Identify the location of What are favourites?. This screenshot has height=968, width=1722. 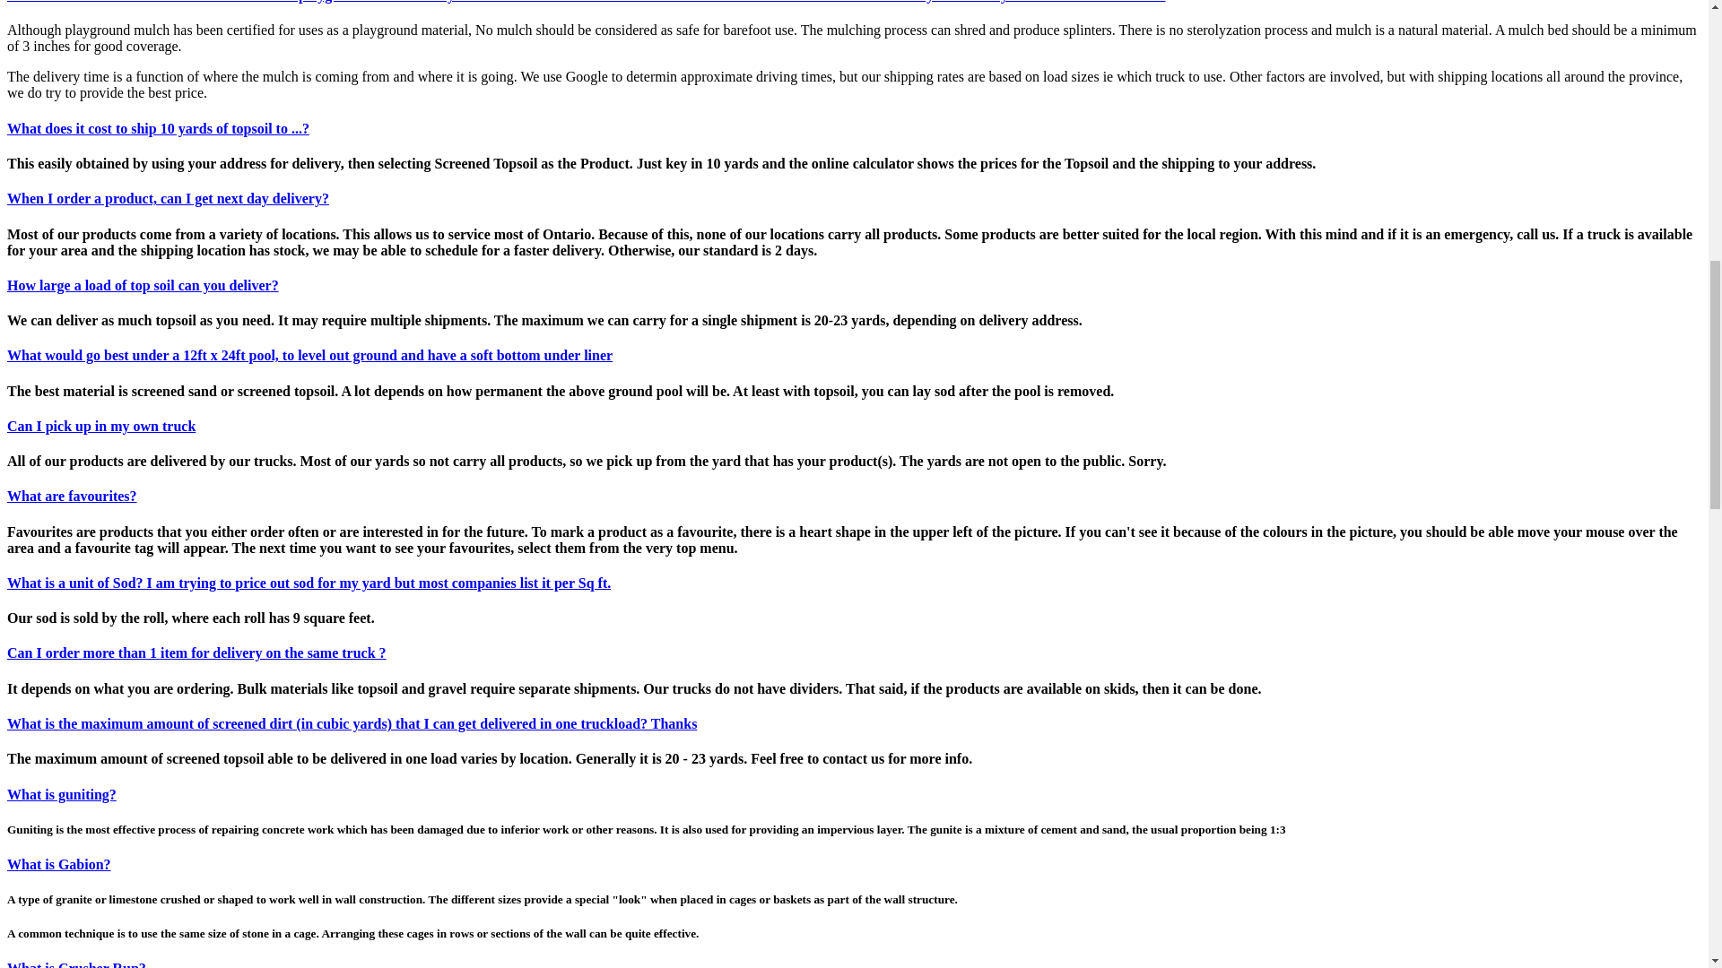
(72, 496).